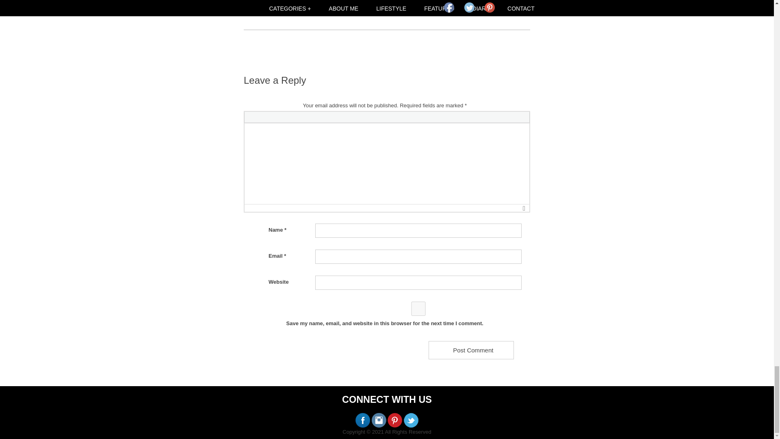 The height and width of the screenshot is (439, 780). Describe the element at coordinates (489, 7) in the screenshot. I see `Pinterest` at that location.